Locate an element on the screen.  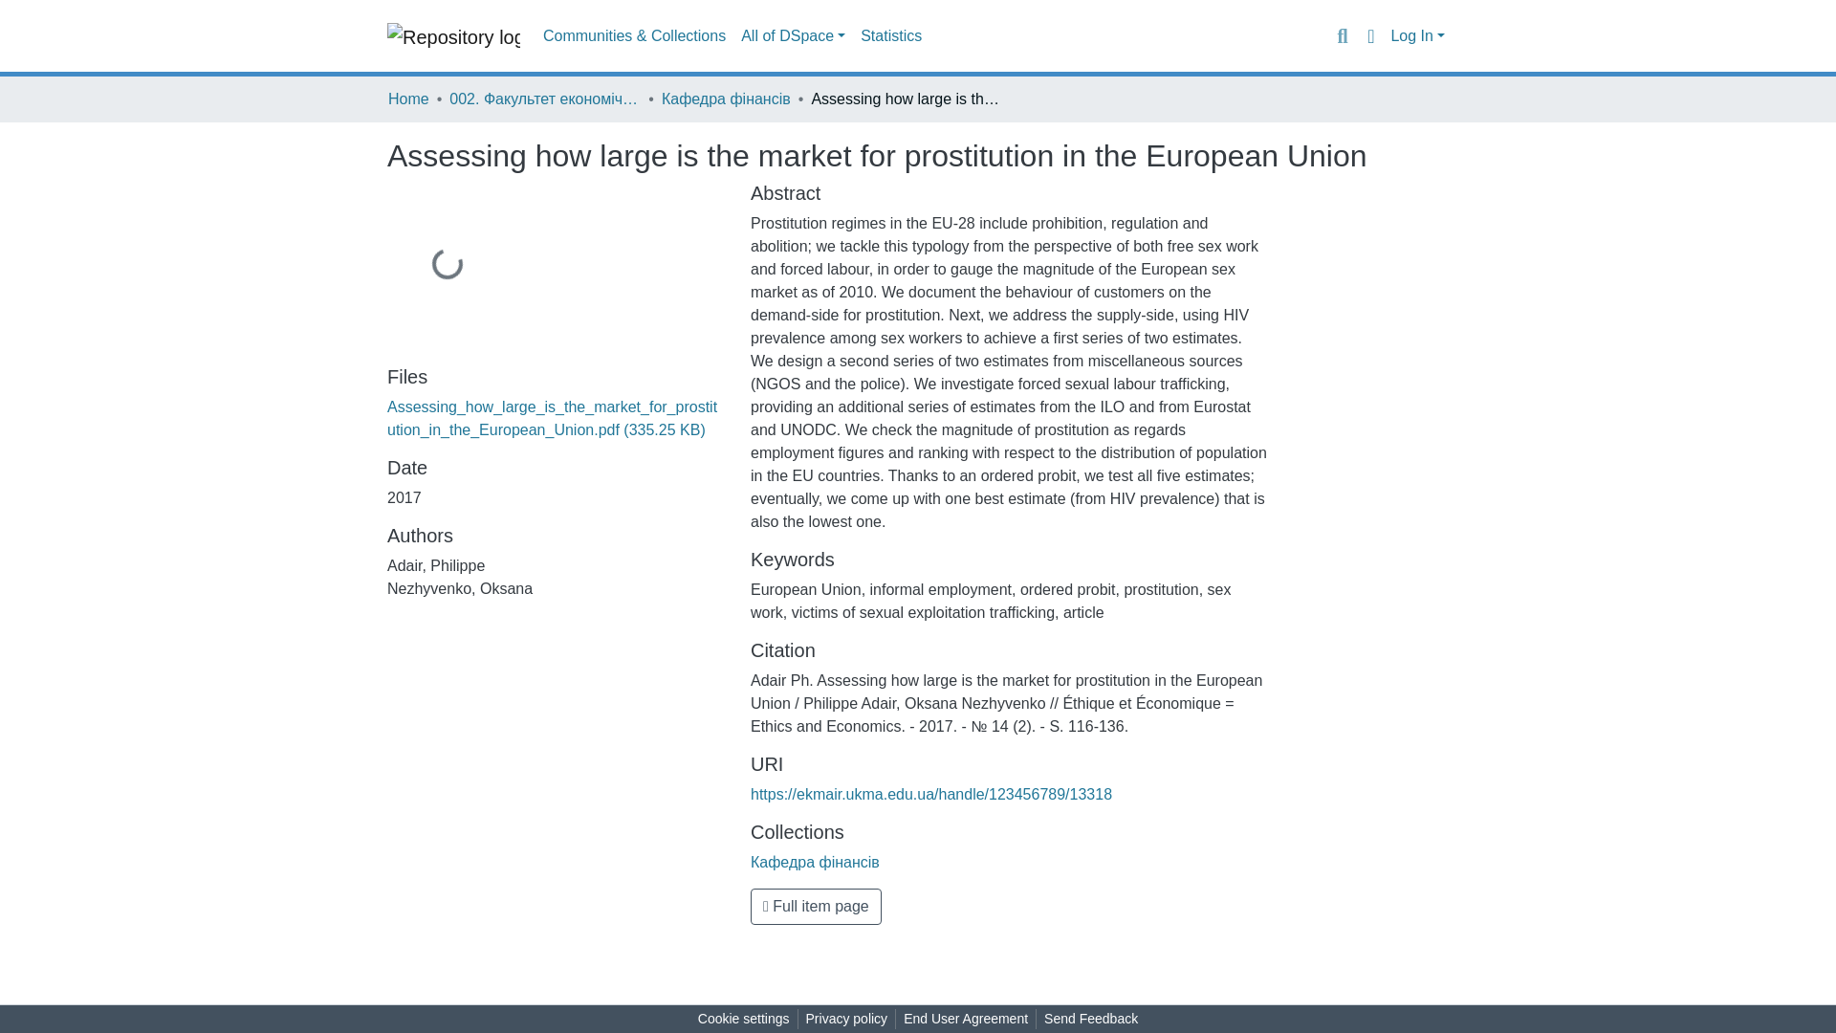
End User Agreement is located at coordinates (965, 1019).